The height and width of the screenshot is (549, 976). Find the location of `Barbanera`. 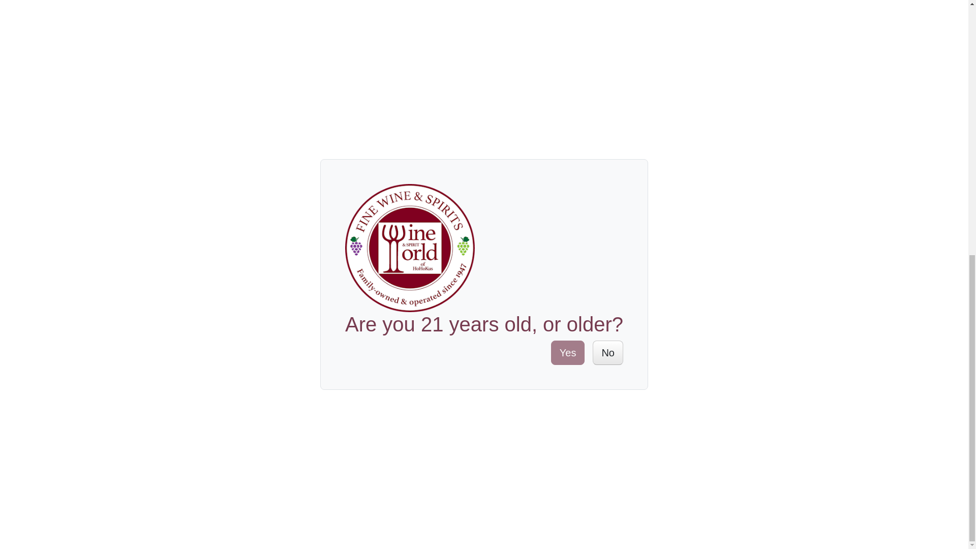

Barbanera is located at coordinates (235, 15).